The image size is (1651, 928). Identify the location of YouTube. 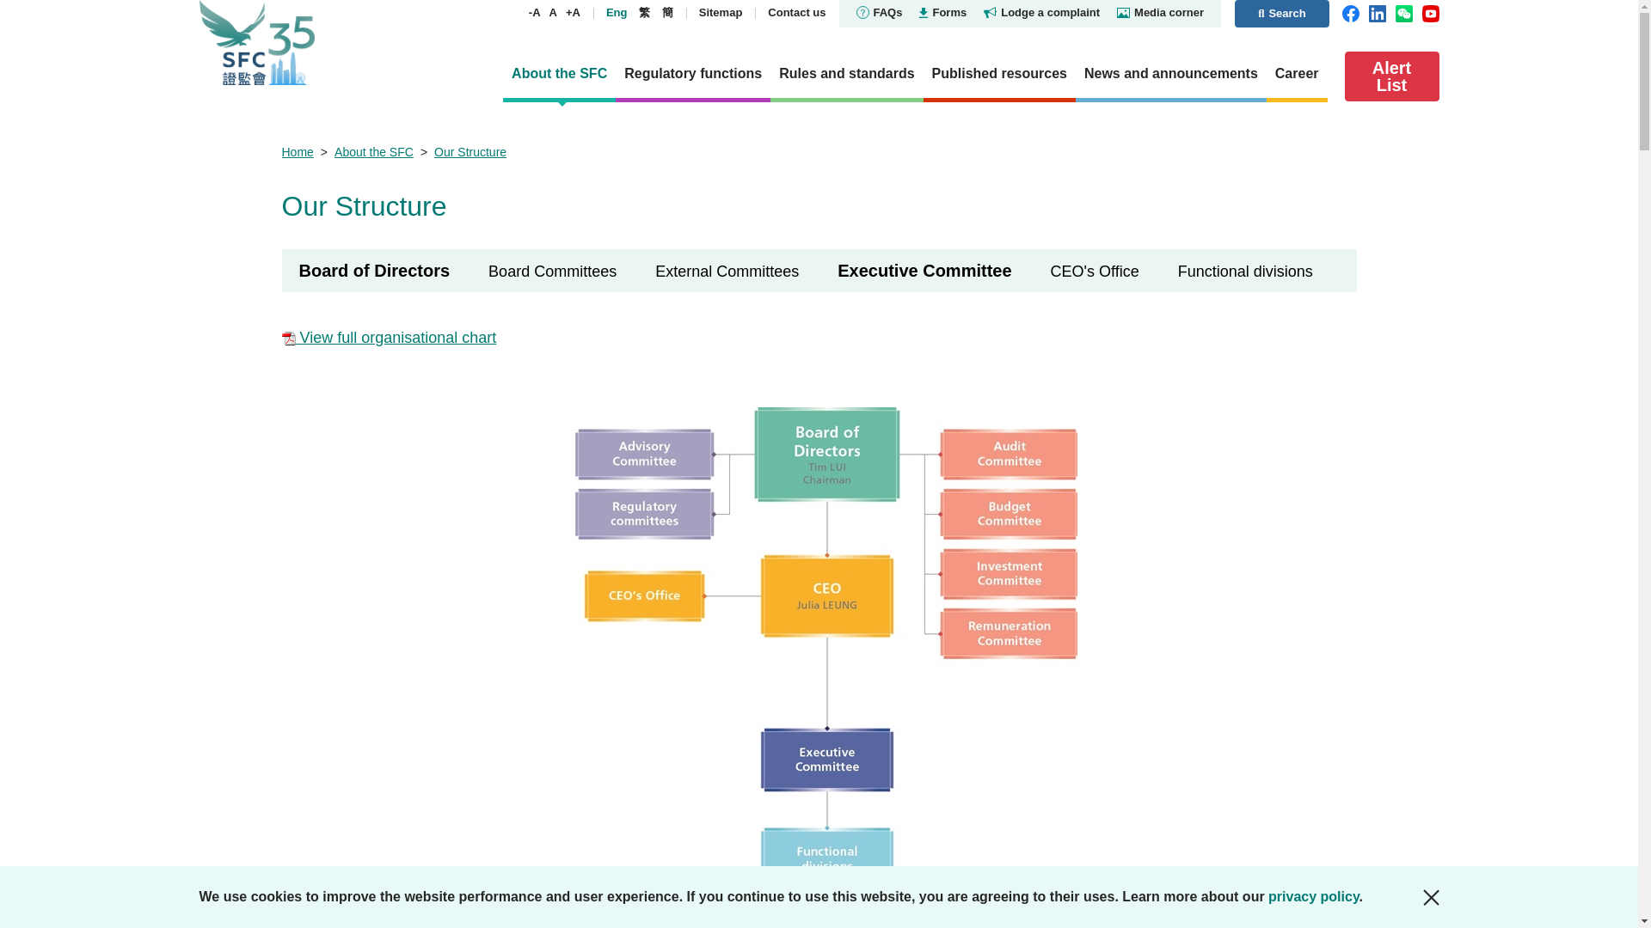
(1431, 12).